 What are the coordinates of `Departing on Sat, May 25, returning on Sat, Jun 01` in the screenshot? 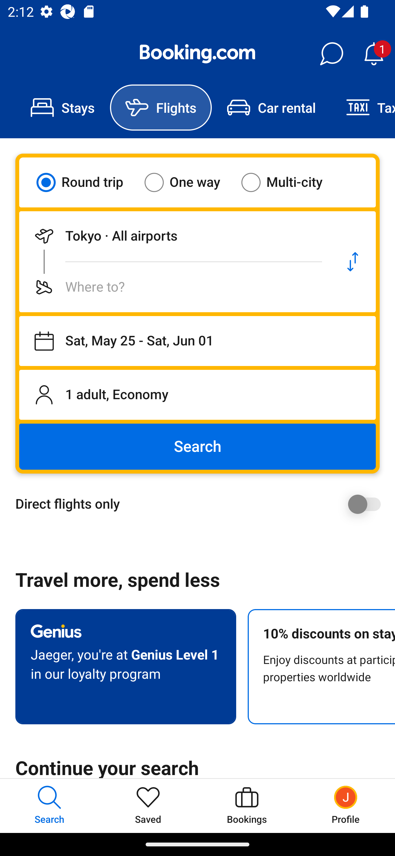 It's located at (198, 341).